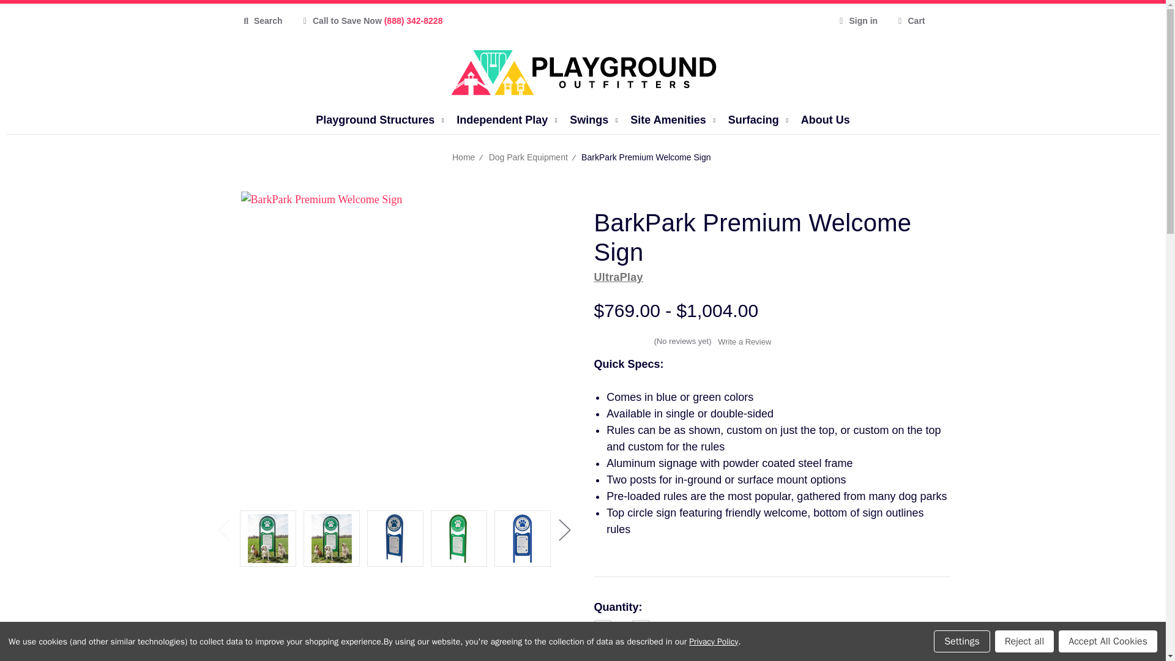  What do you see at coordinates (909, 21) in the screenshot?
I see `Cart` at bounding box center [909, 21].